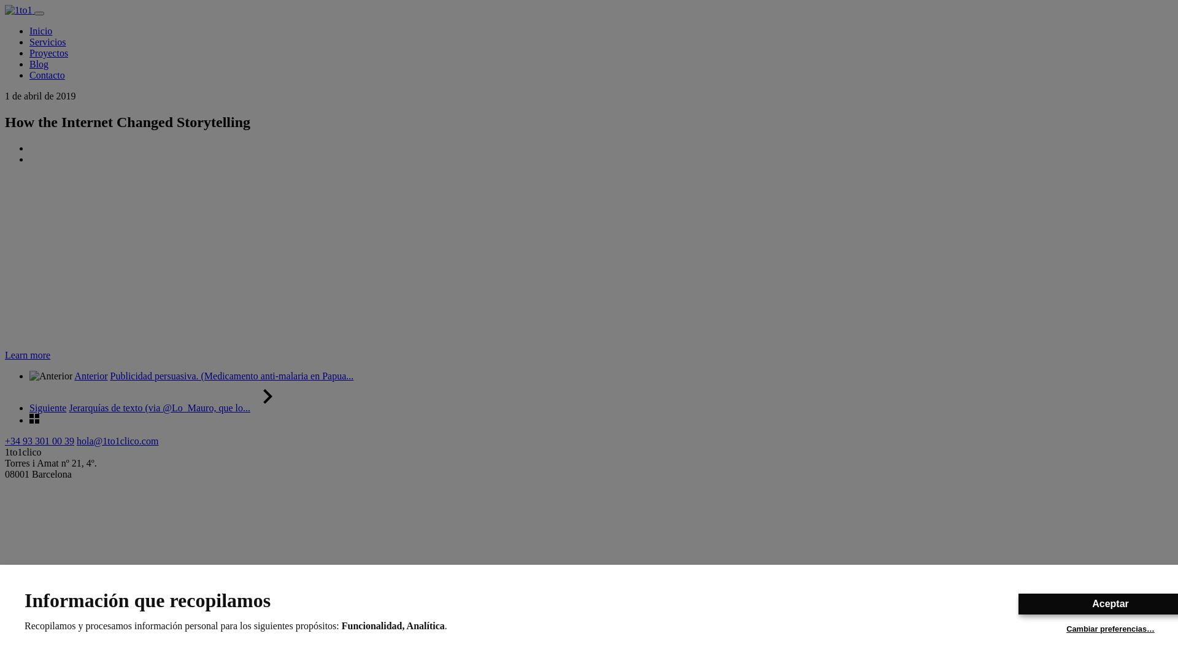 The height and width of the screenshot is (663, 1178). What do you see at coordinates (47, 75) in the screenshot?
I see `Contacto` at bounding box center [47, 75].